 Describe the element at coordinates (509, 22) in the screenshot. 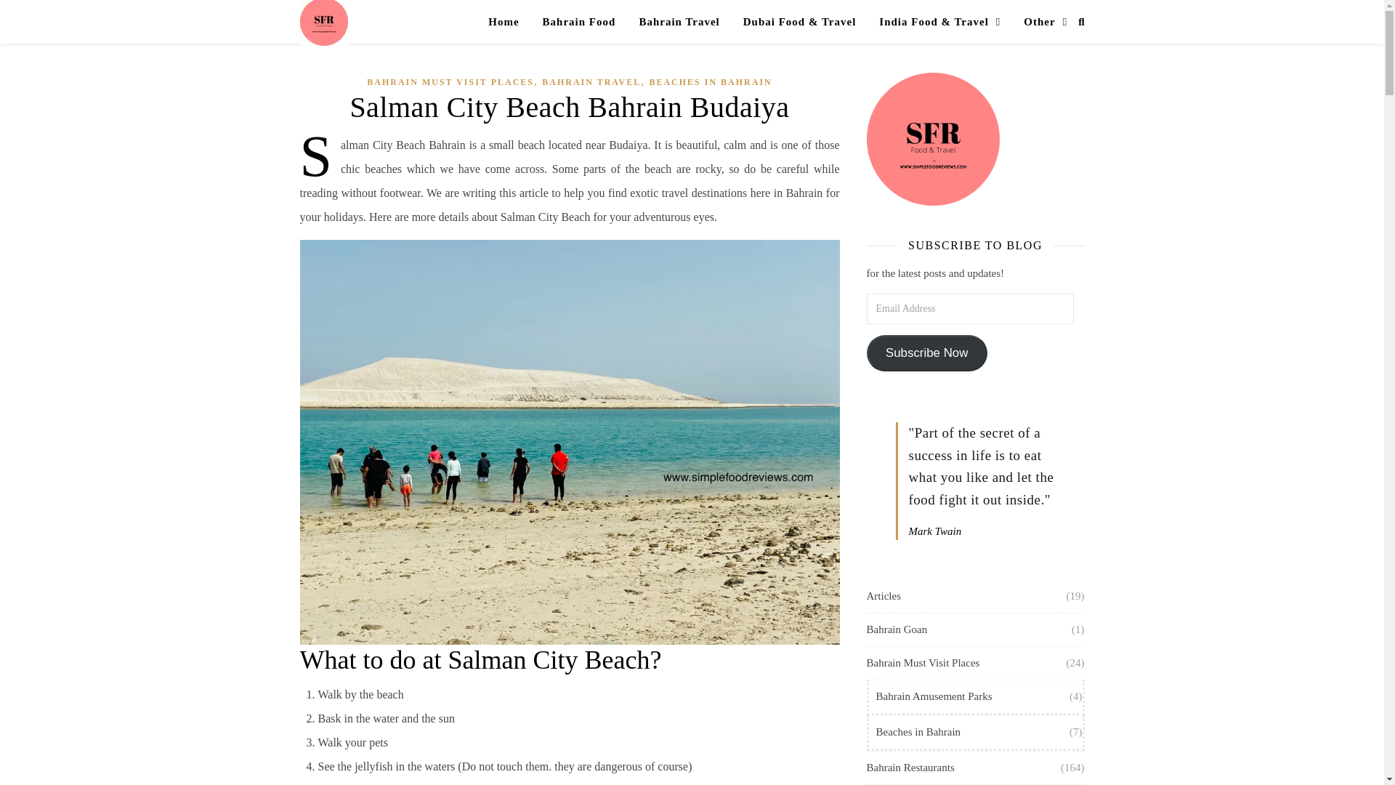

I see `Home` at that location.